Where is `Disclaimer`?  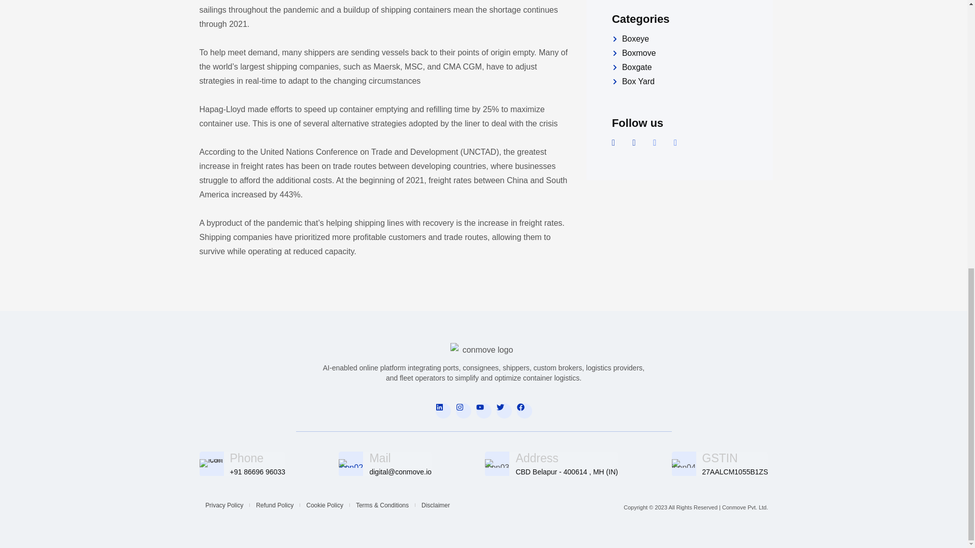
Disclaimer is located at coordinates (436, 505).